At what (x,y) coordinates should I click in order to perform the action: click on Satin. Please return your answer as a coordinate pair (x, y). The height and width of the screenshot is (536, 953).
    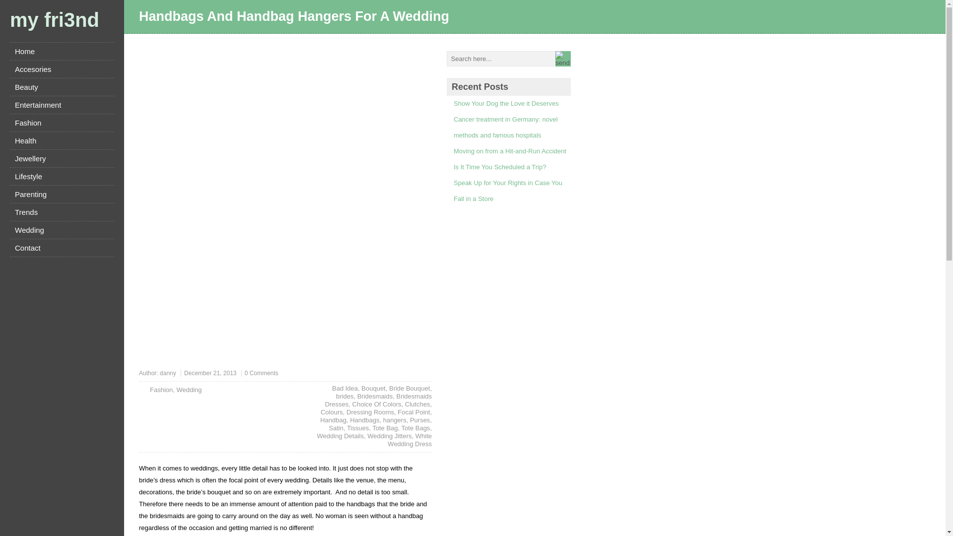
    Looking at the image, I should click on (336, 428).